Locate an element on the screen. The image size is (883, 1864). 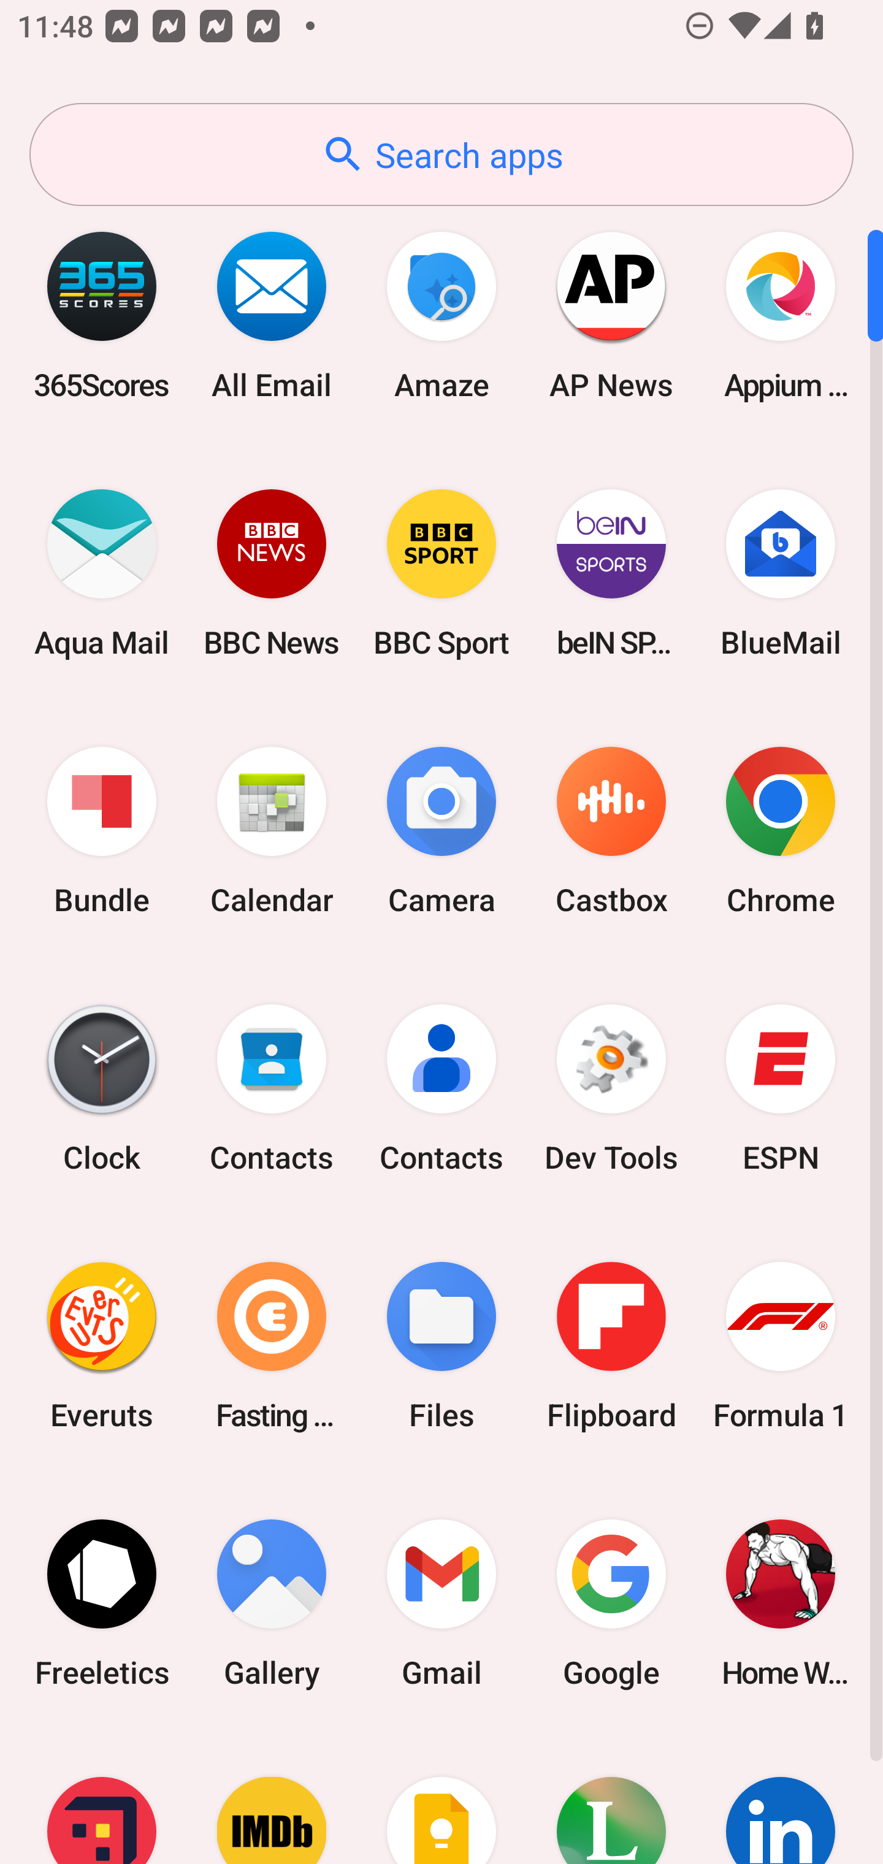
beIN SPORTS is located at coordinates (611, 573).